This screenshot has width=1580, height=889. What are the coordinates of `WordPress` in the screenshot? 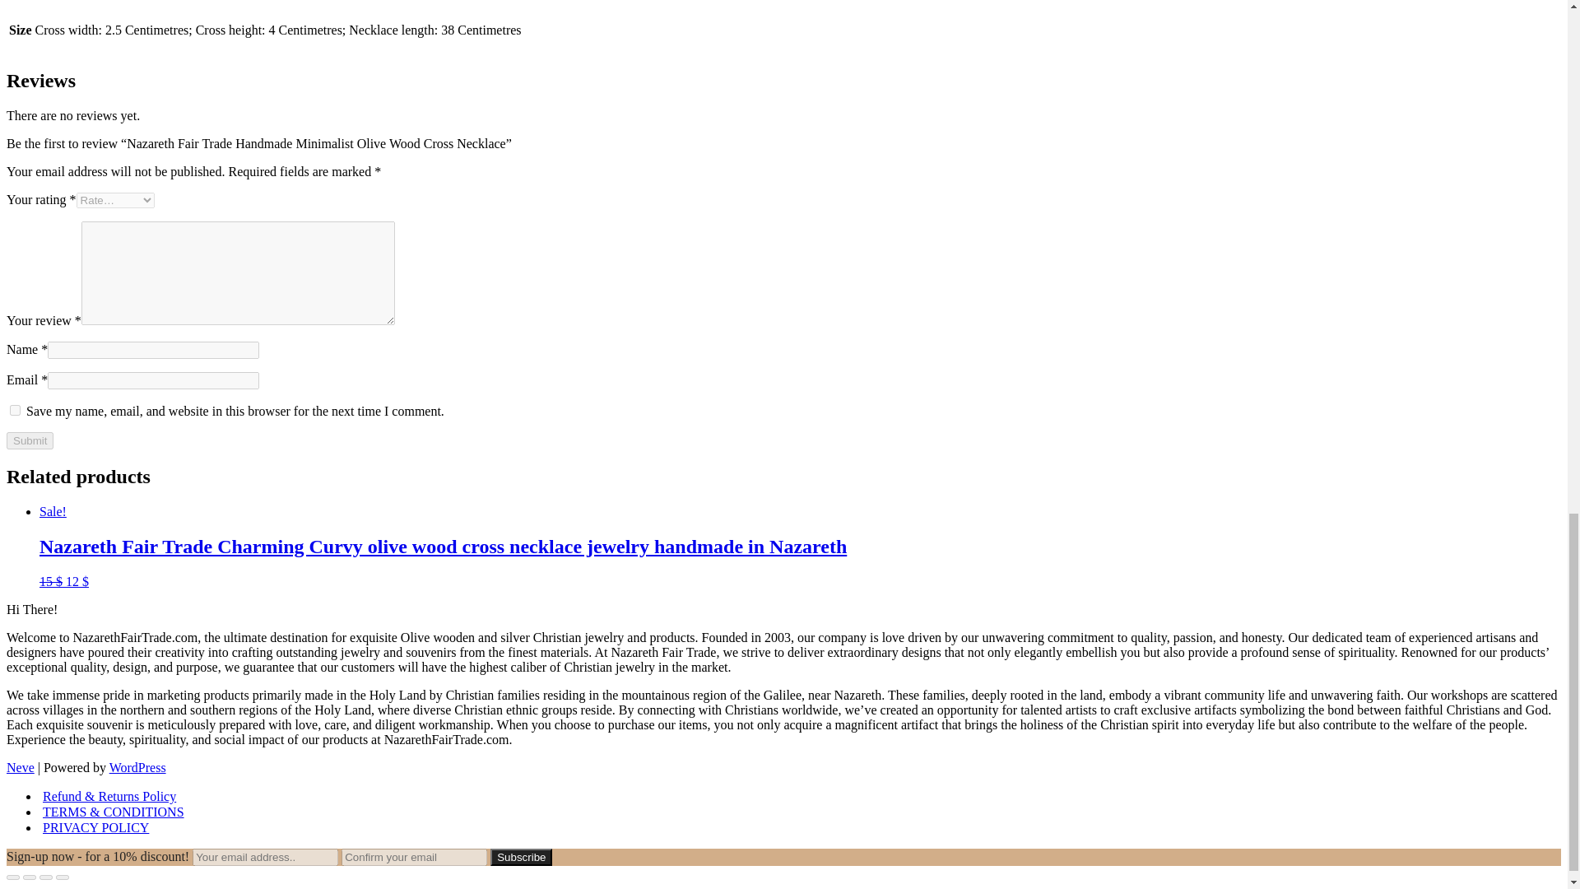 It's located at (137, 767).